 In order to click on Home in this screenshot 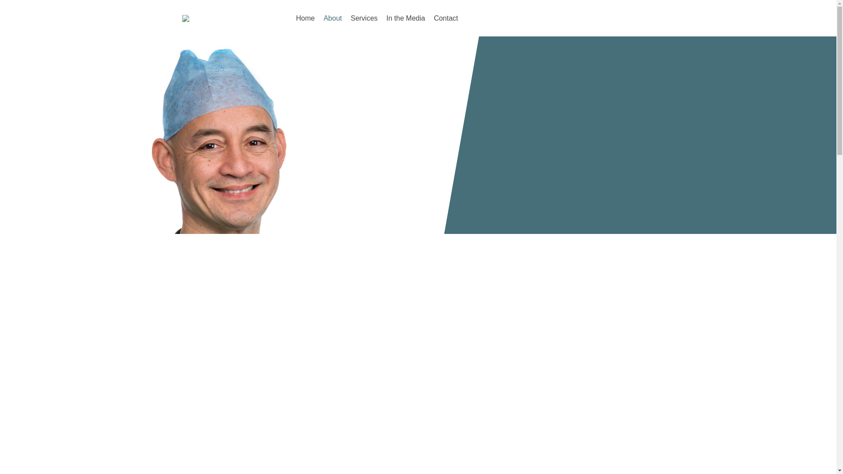, I will do `click(306, 18)`.